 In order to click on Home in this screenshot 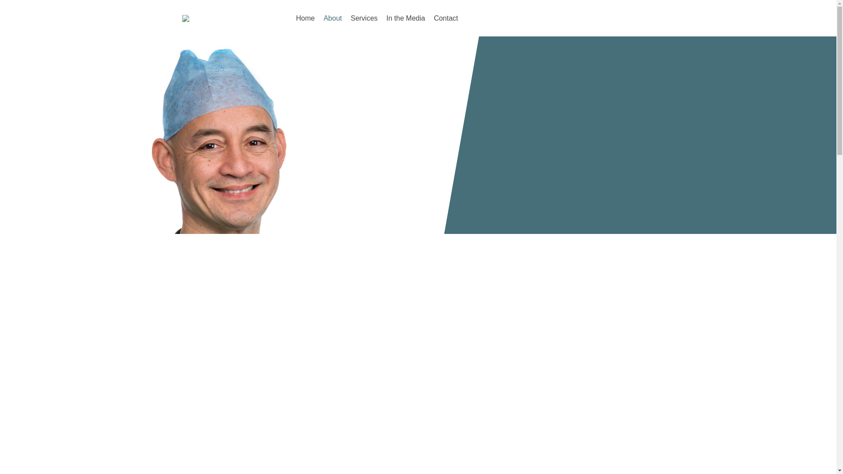, I will do `click(306, 18)`.